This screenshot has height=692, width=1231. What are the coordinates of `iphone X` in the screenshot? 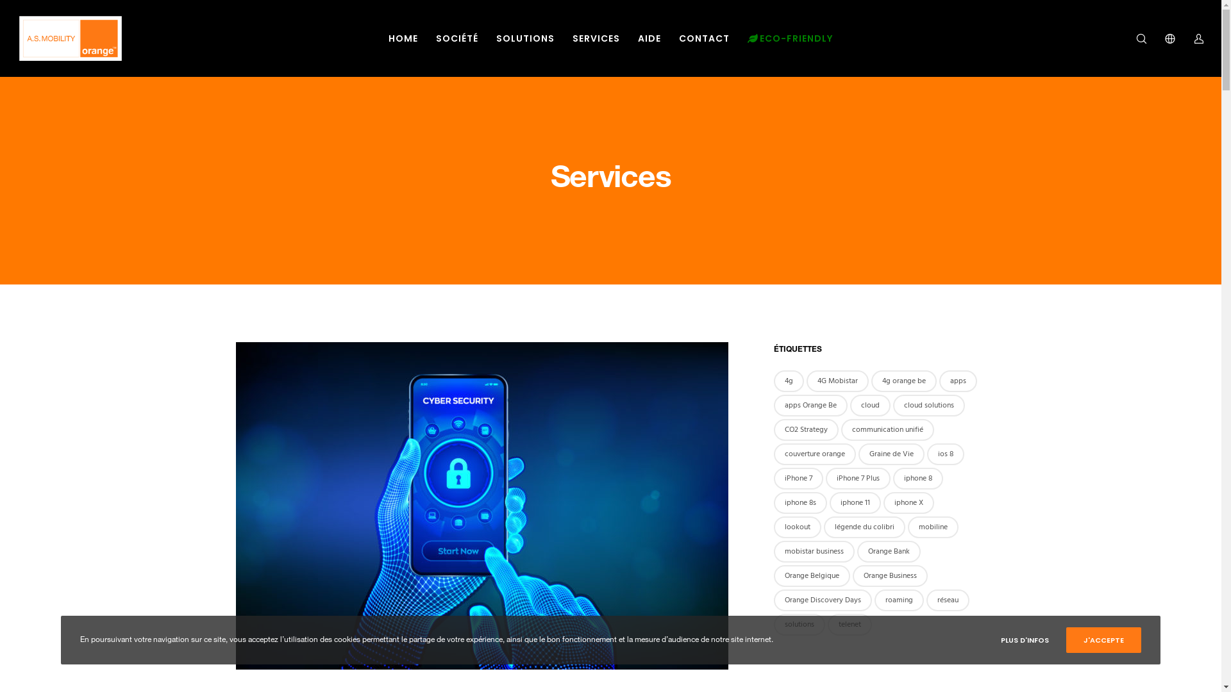 It's located at (909, 503).